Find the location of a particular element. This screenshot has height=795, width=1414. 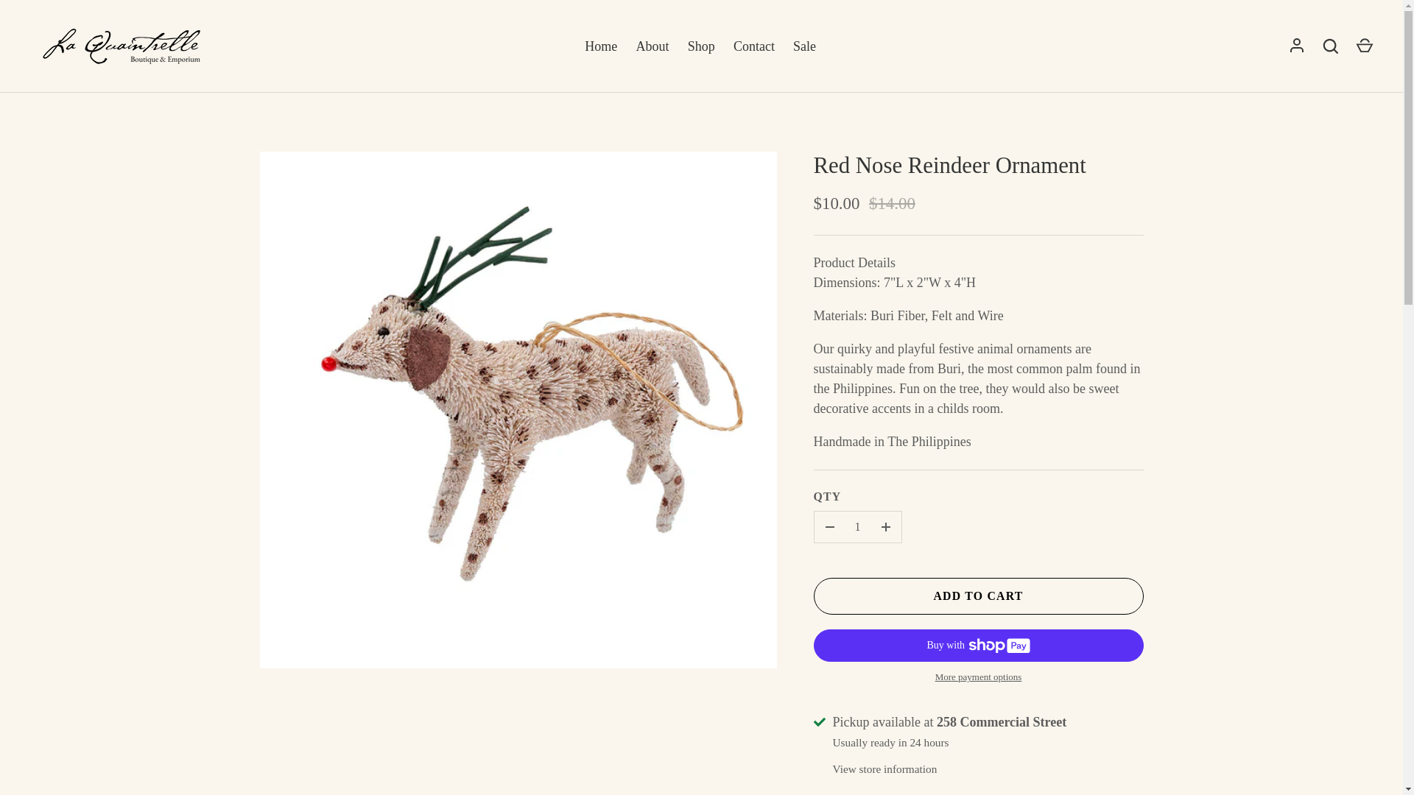

1 is located at coordinates (858, 527).